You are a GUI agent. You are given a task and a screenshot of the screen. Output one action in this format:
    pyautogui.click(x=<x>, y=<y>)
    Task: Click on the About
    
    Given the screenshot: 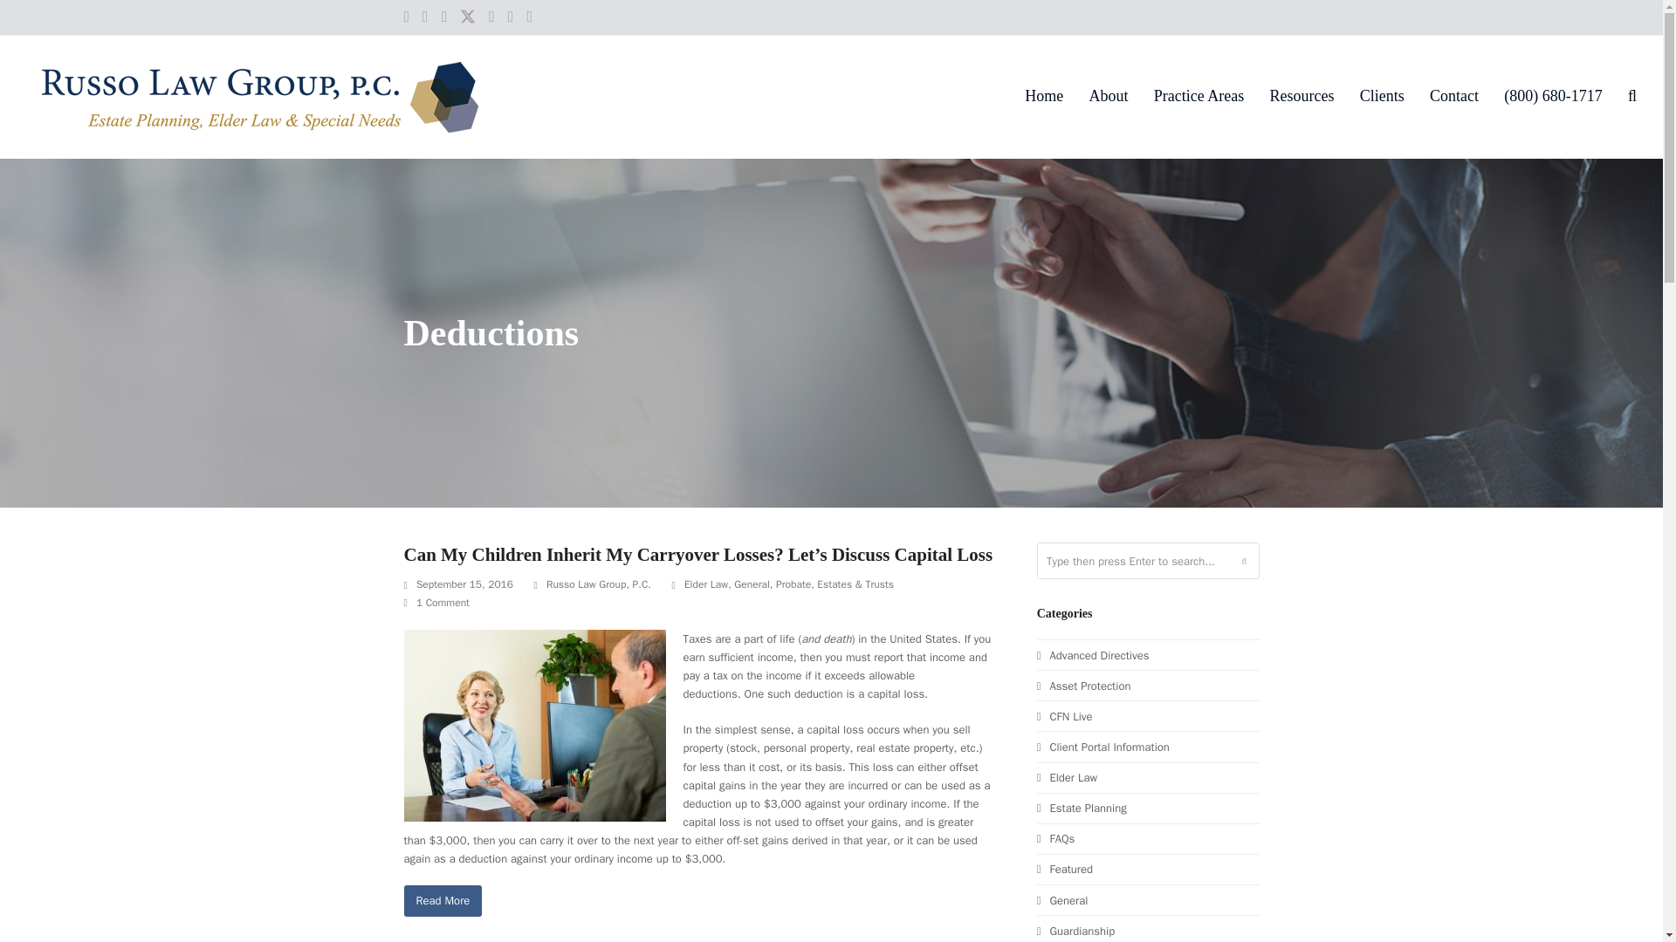 What is the action you would take?
    pyautogui.click(x=1109, y=98)
    